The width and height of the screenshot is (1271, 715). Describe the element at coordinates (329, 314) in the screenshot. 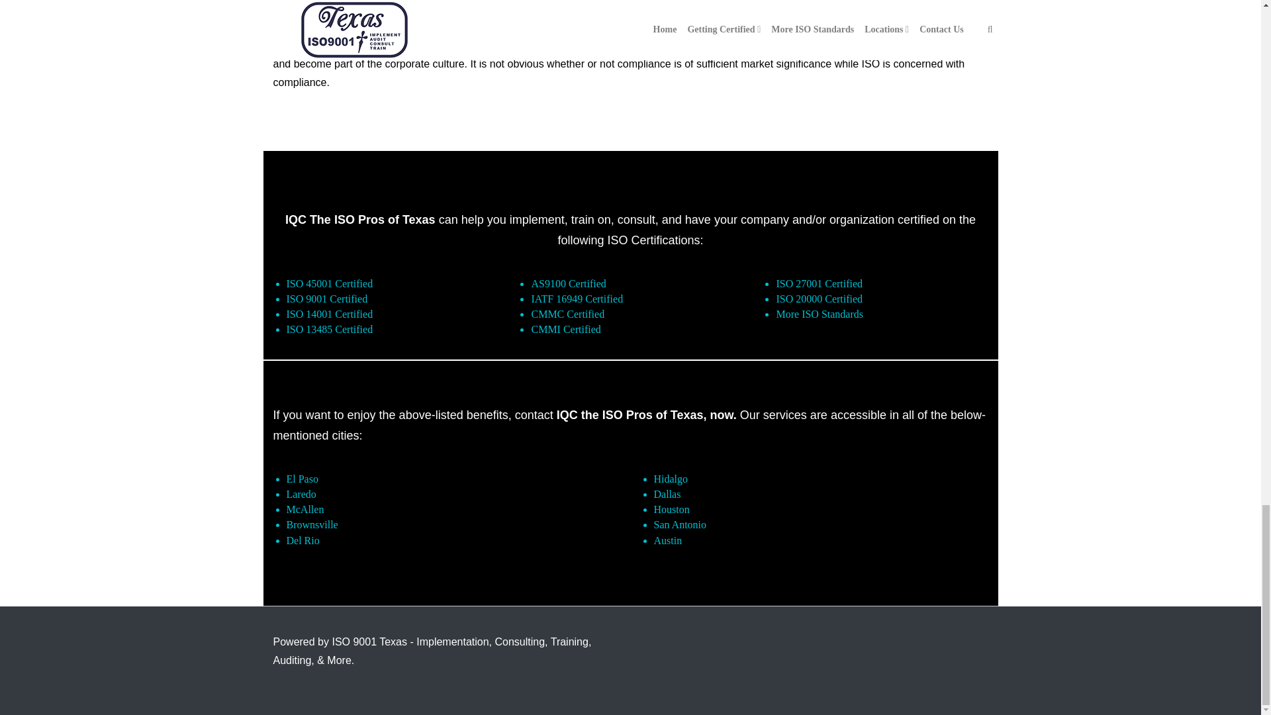

I see `ISO 14001 Certified` at that location.